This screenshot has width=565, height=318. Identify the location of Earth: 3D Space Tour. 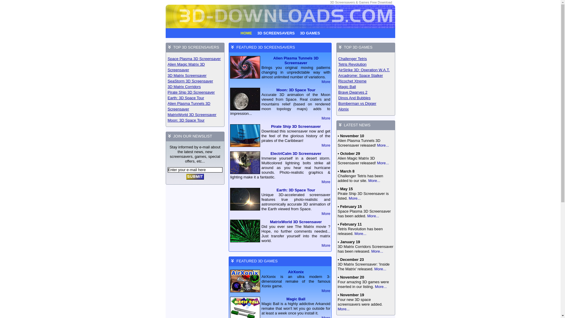
(195, 98).